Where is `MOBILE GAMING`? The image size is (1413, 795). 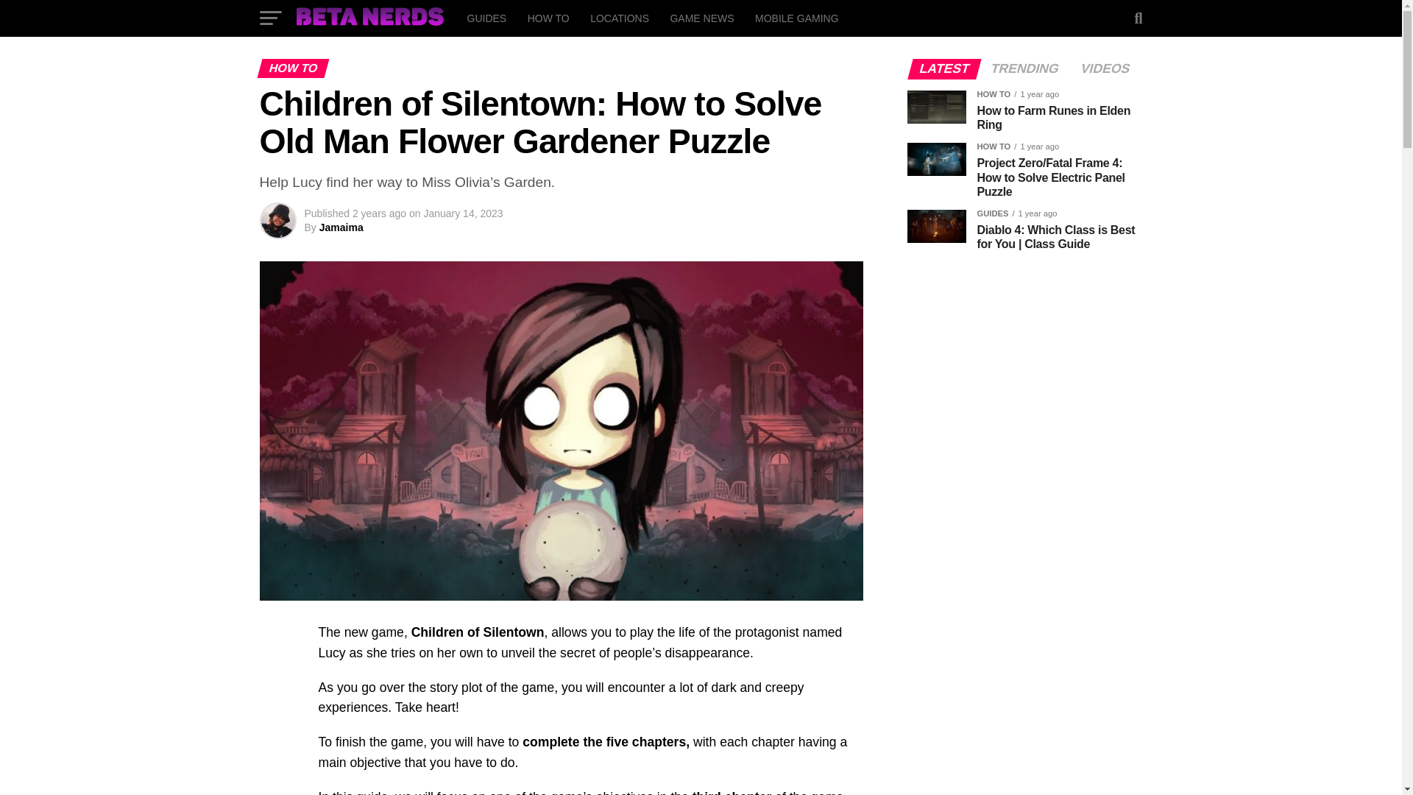 MOBILE GAMING is located at coordinates (796, 18).